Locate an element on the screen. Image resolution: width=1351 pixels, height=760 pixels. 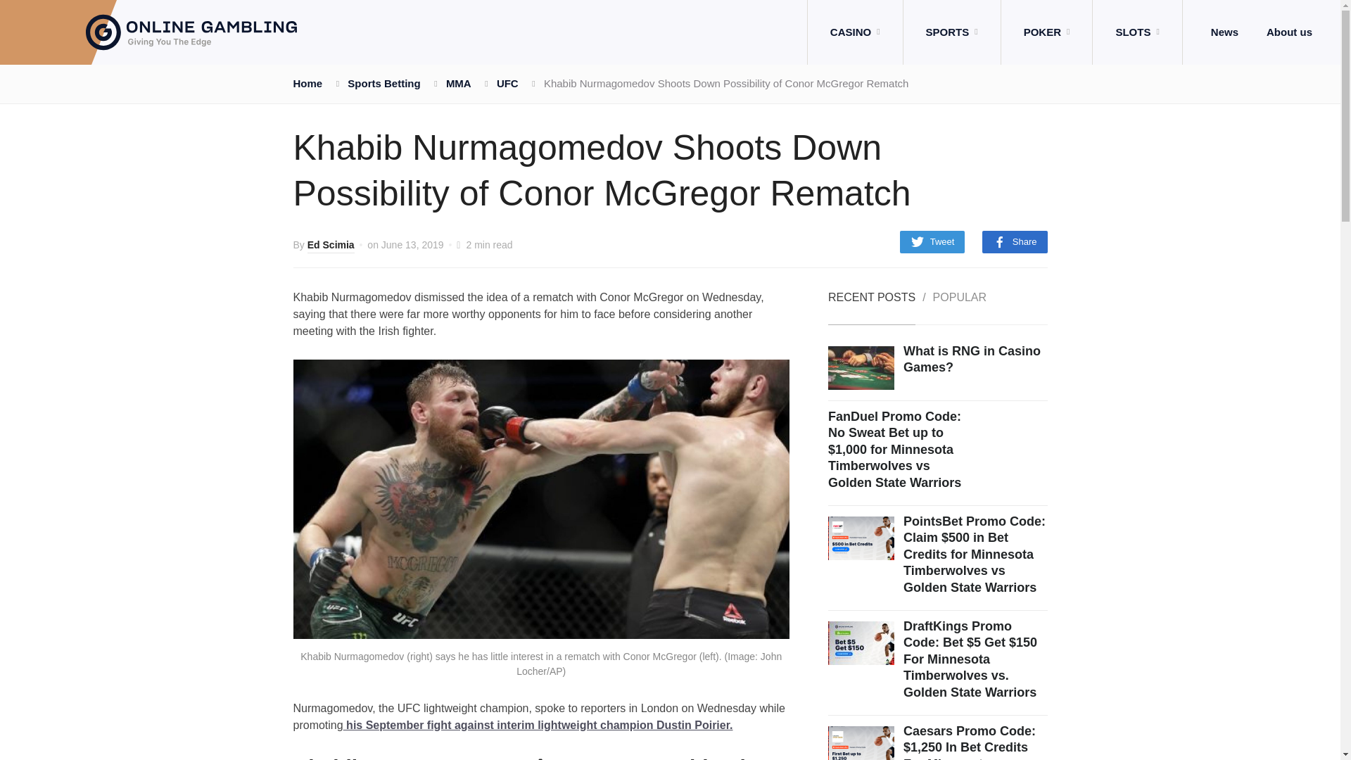
Posts by Ed Scimia is located at coordinates (331, 246).